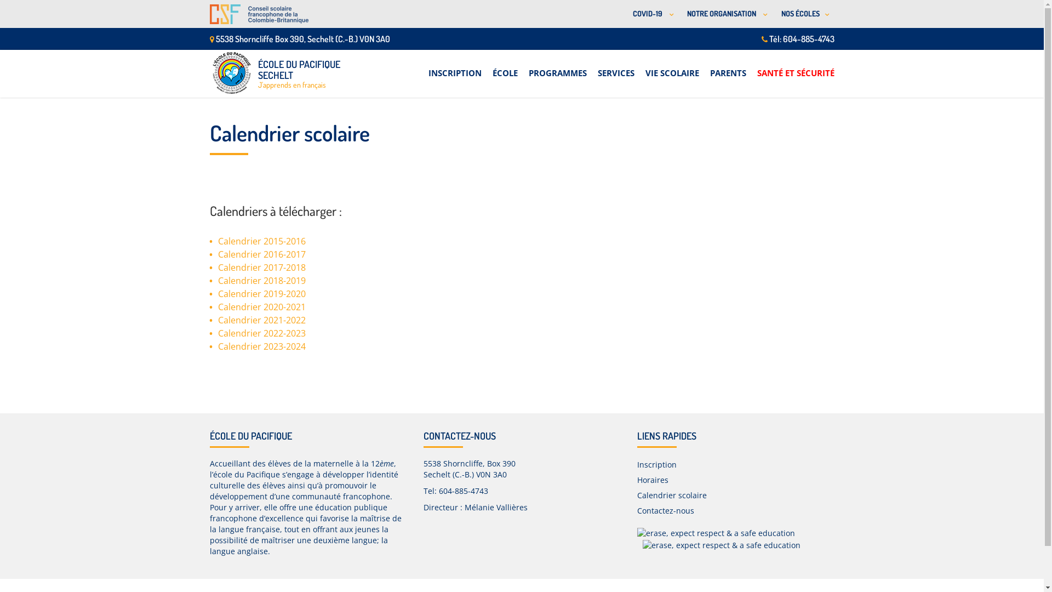 Image resolution: width=1052 pixels, height=592 pixels. What do you see at coordinates (262, 333) in the screenshot?
I see `Calendrier 2022-2023` at bounding box center [262, 333].